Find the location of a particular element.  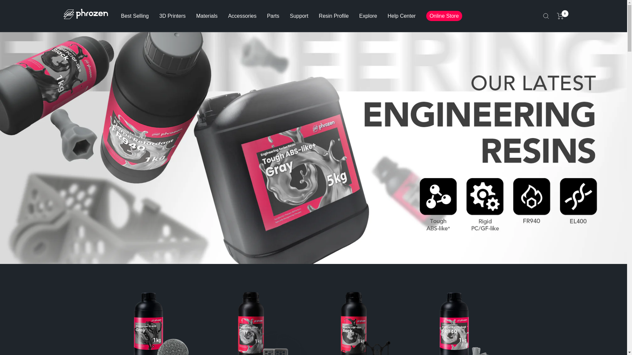

Phrozen Technology is located at coordinates (85, 16).